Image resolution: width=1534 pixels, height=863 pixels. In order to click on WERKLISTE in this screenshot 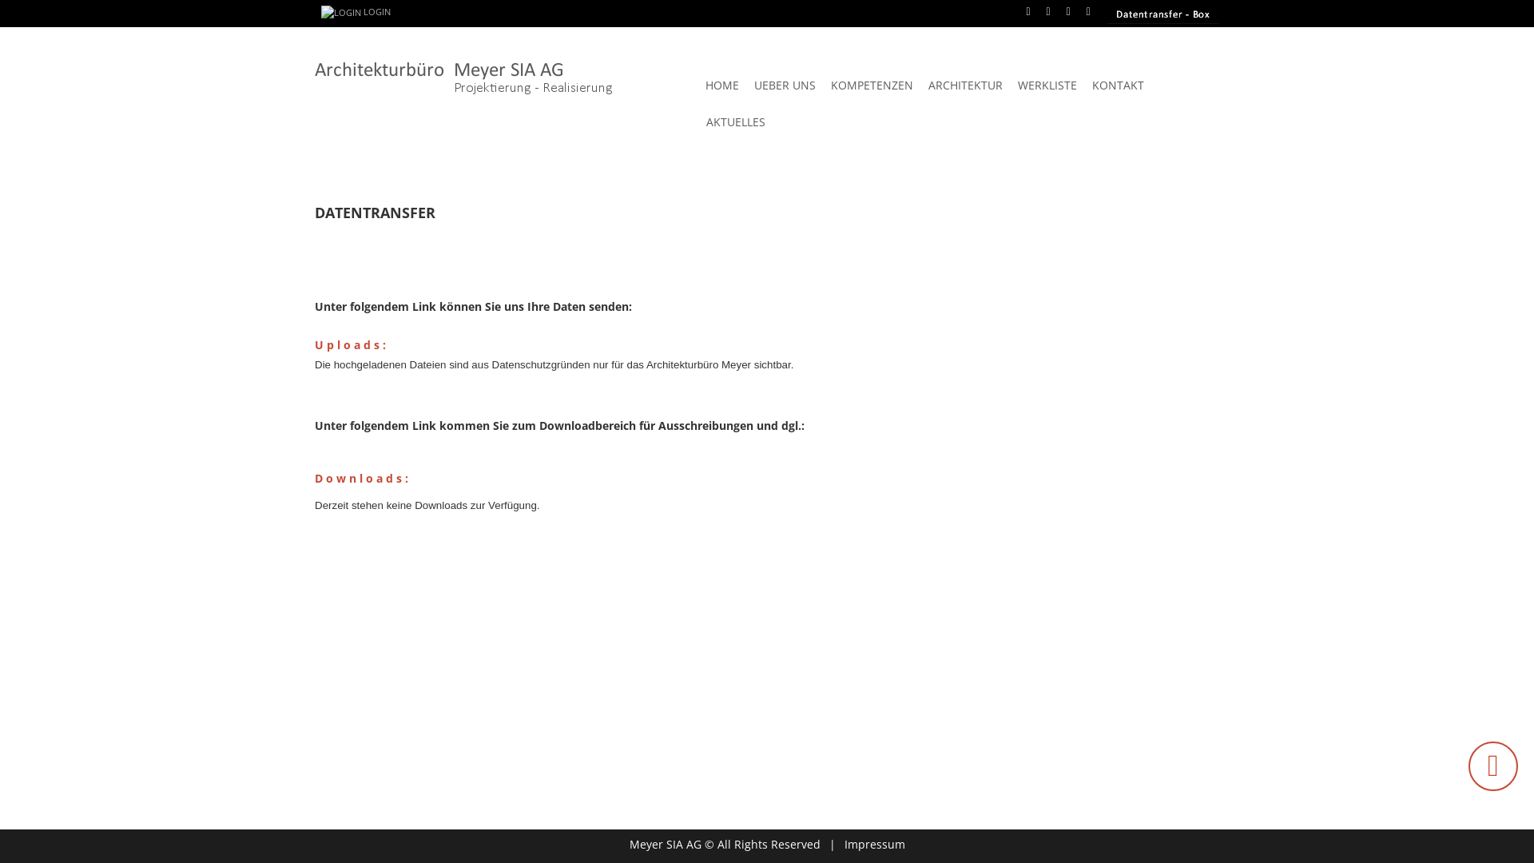, I will do `click(1047, 86)`.